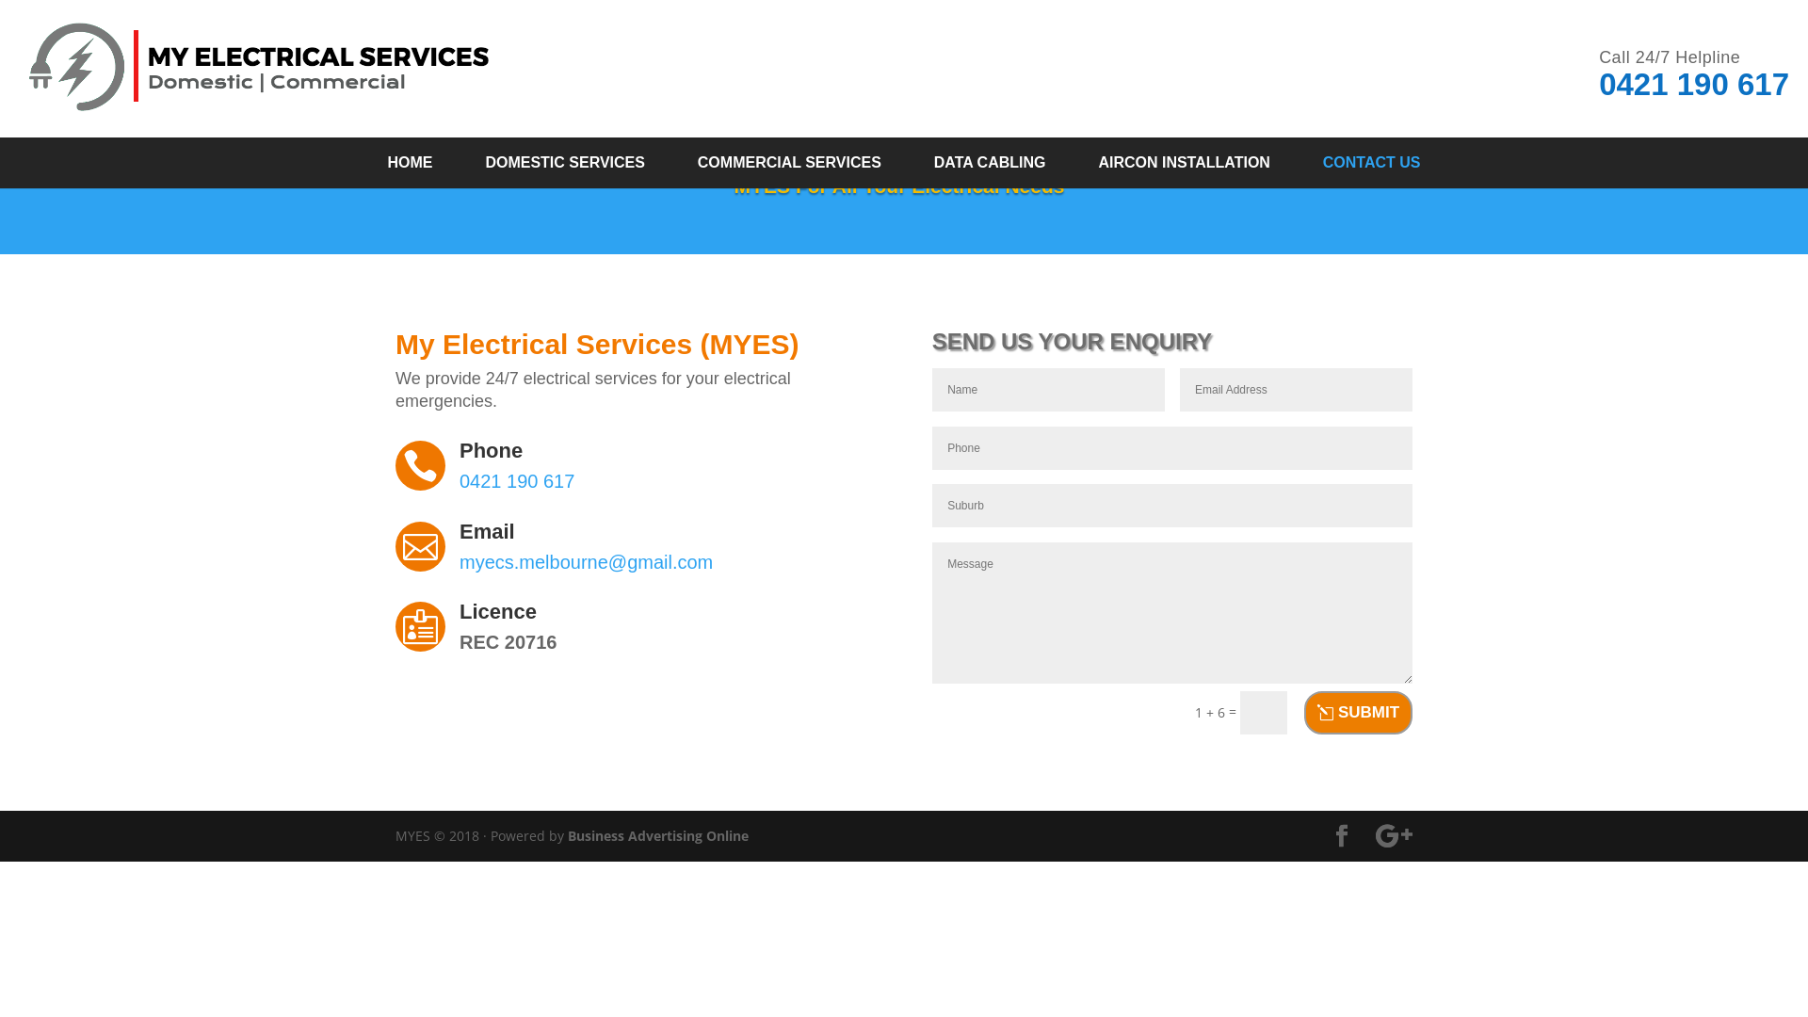 The image size is (1808, 1017). What do you see at coordinates (517, 481) in the screenshot?
I see `0421 190 617` at bounding box center [517, 481].